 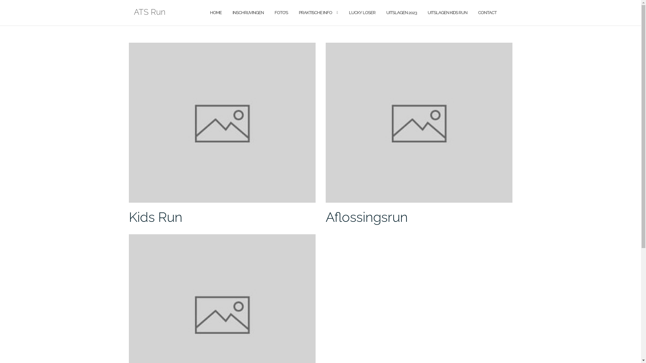 What do you see at coordinates (216, 13) in the screenshot?
I see `HOME` at bounding box center [216, 13].